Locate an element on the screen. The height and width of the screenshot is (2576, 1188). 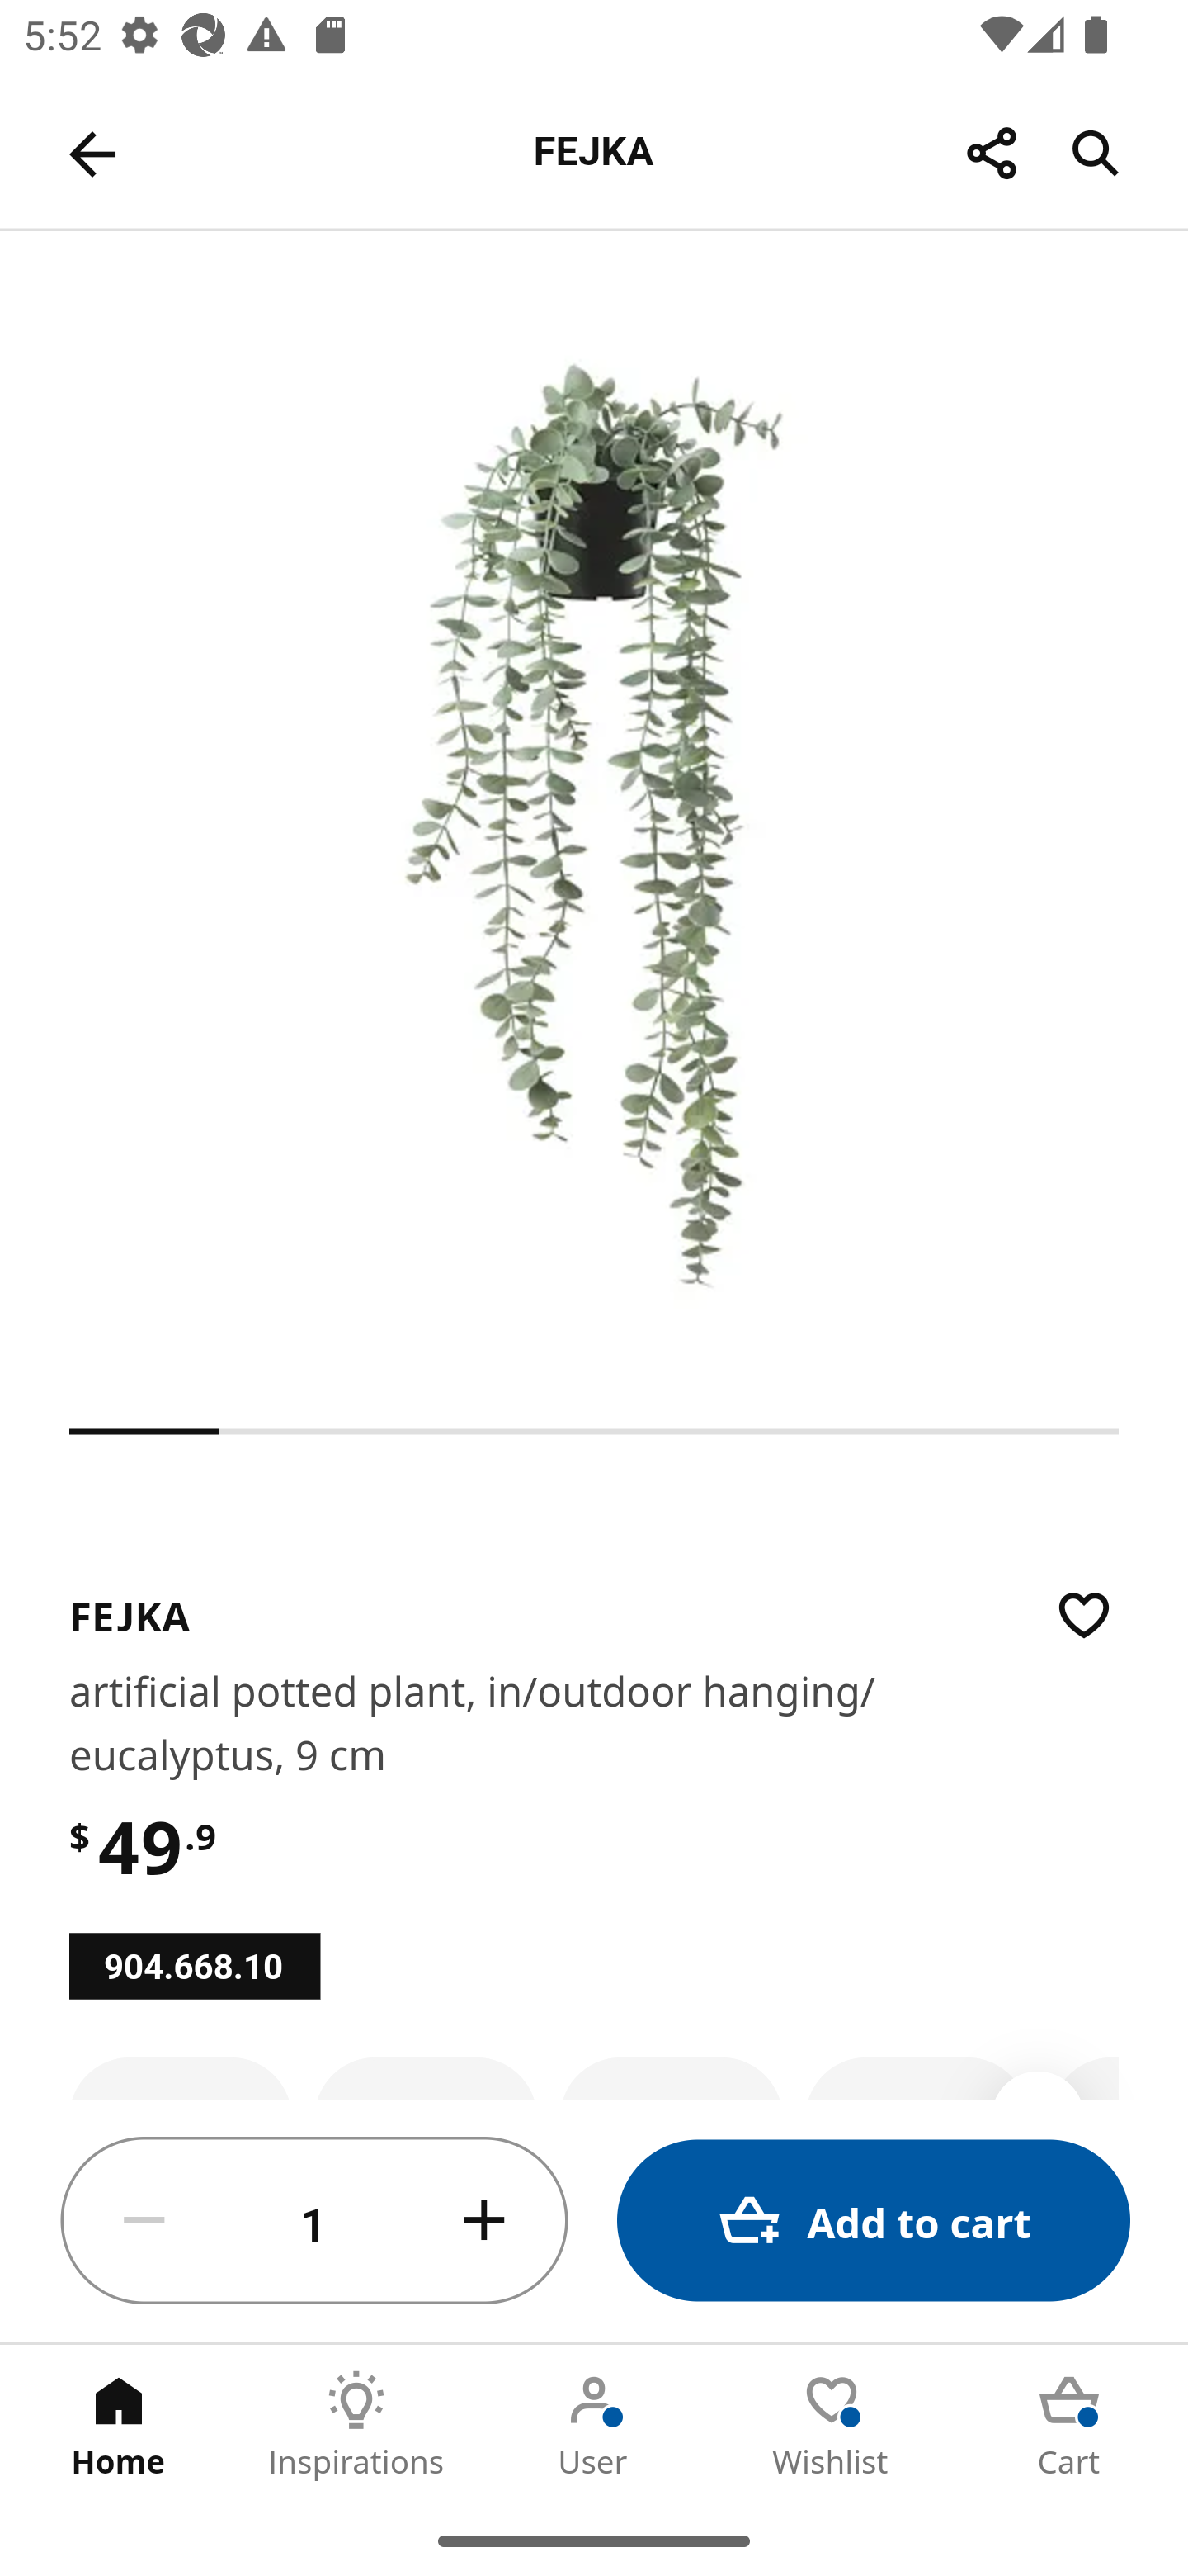
Cart
Tab 5 of 5 is located at coordinates (1069, 2425).